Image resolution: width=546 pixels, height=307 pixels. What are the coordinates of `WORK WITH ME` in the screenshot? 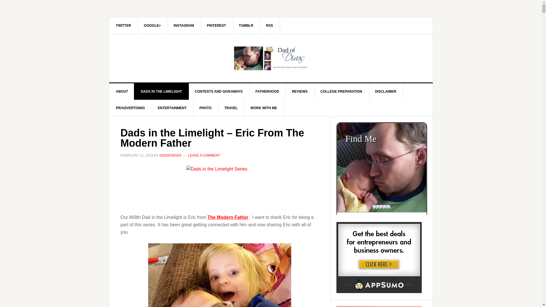 It's located at (264, 108).